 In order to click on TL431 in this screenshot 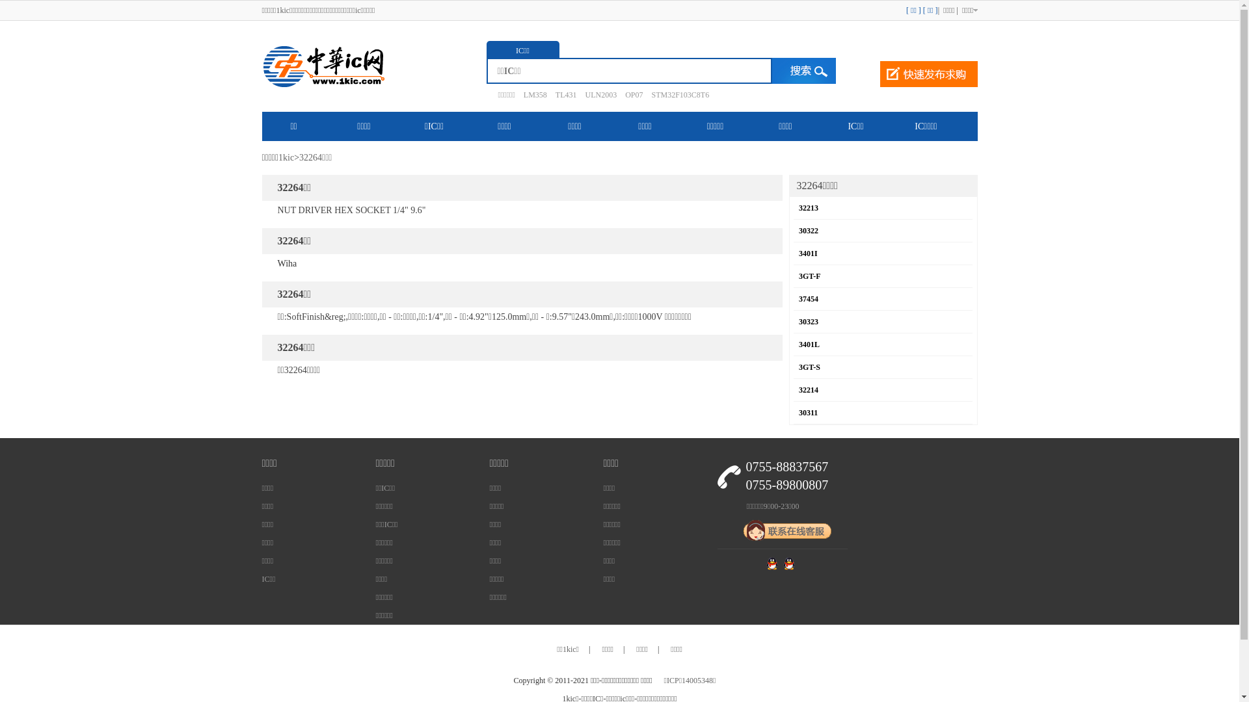, I will do `click(563, 95)`.